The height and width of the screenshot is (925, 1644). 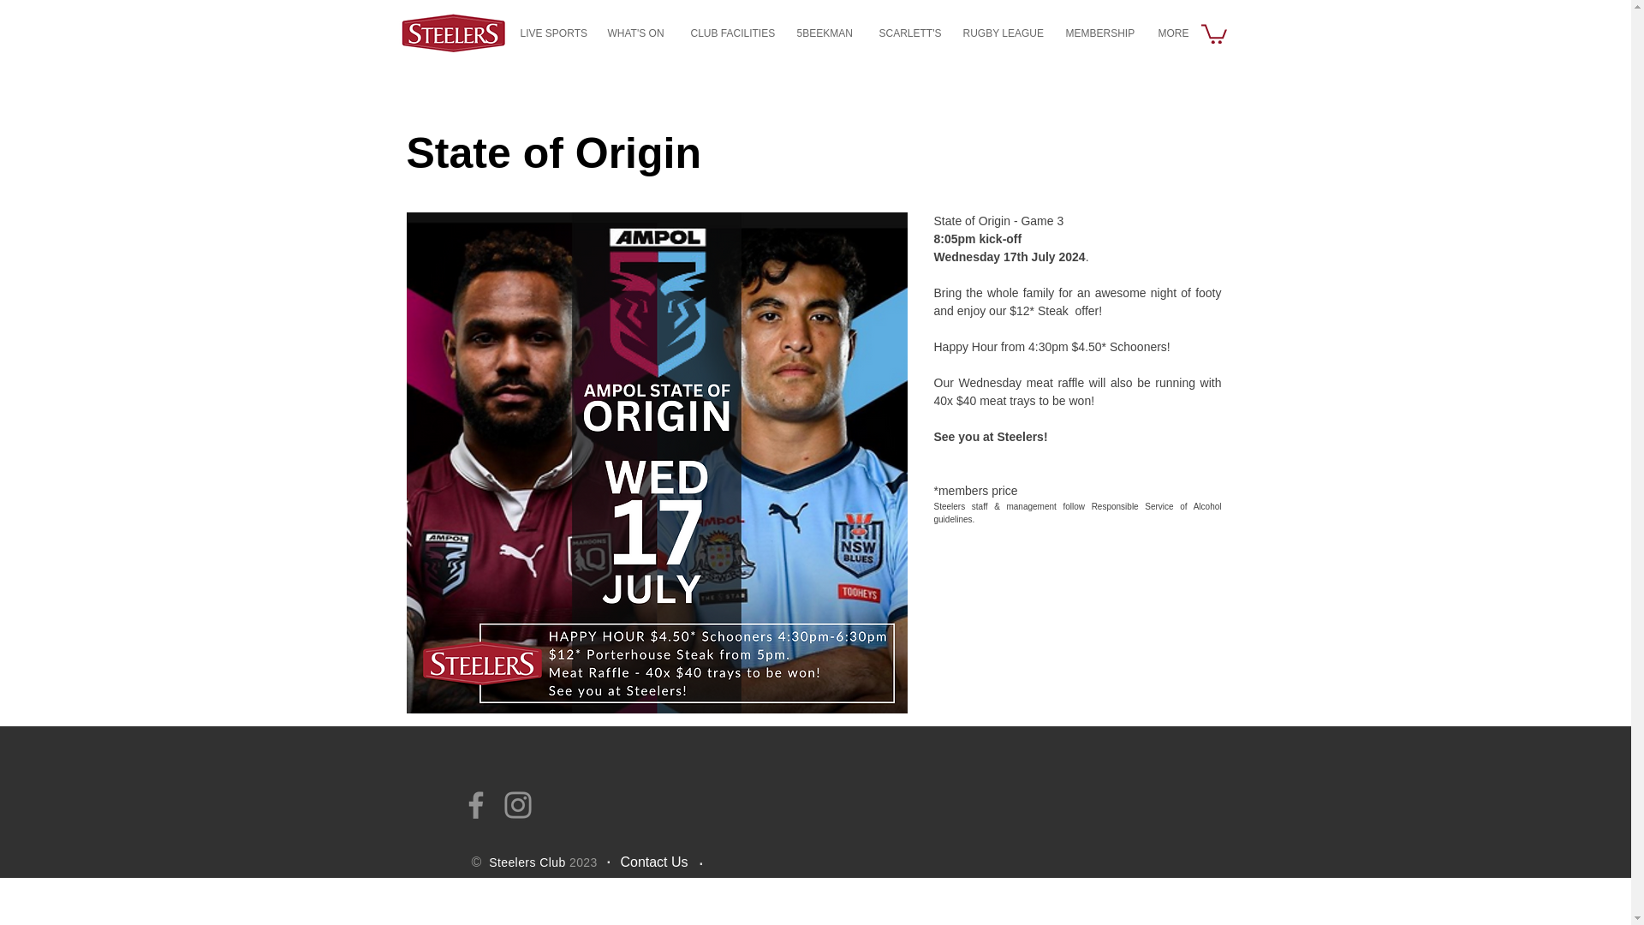 What do you see at coordinates (635, 33) in the screenshot?
I see `WHAT'S ON` at bounding box center [635, 33].